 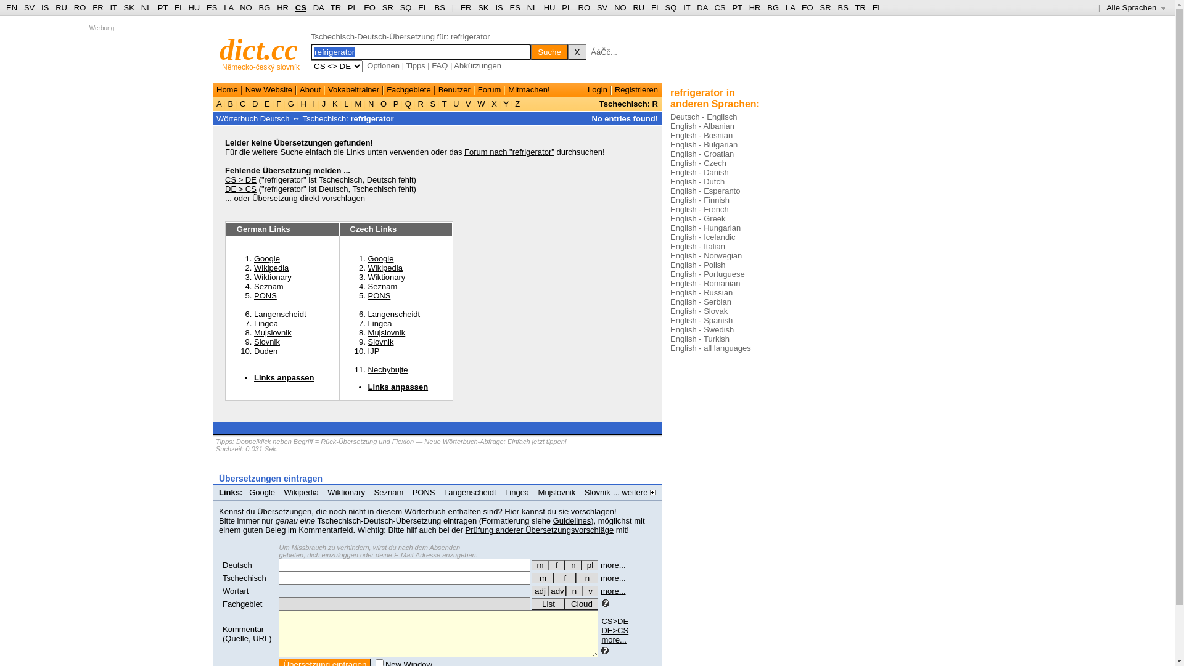 What do you see at coordinates (421, 104) in the screenshot?
I see `R` at bounding box center [421, 104].